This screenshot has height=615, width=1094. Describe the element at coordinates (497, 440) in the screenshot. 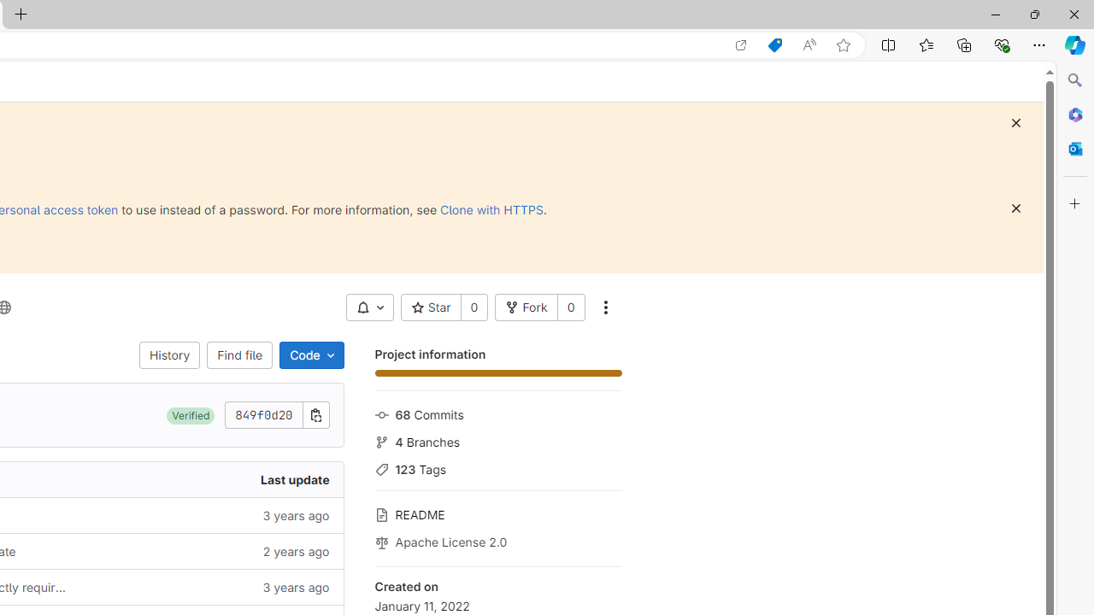

I see `4 Branches` at that location.